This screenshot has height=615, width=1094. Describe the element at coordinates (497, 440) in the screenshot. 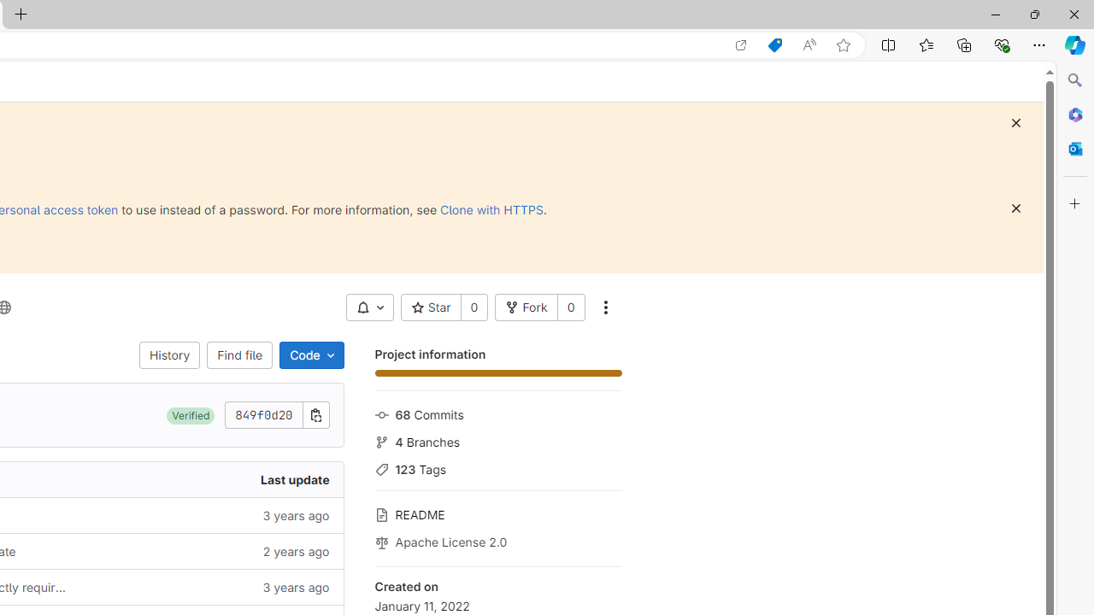

I see `4 Branches` at that location.